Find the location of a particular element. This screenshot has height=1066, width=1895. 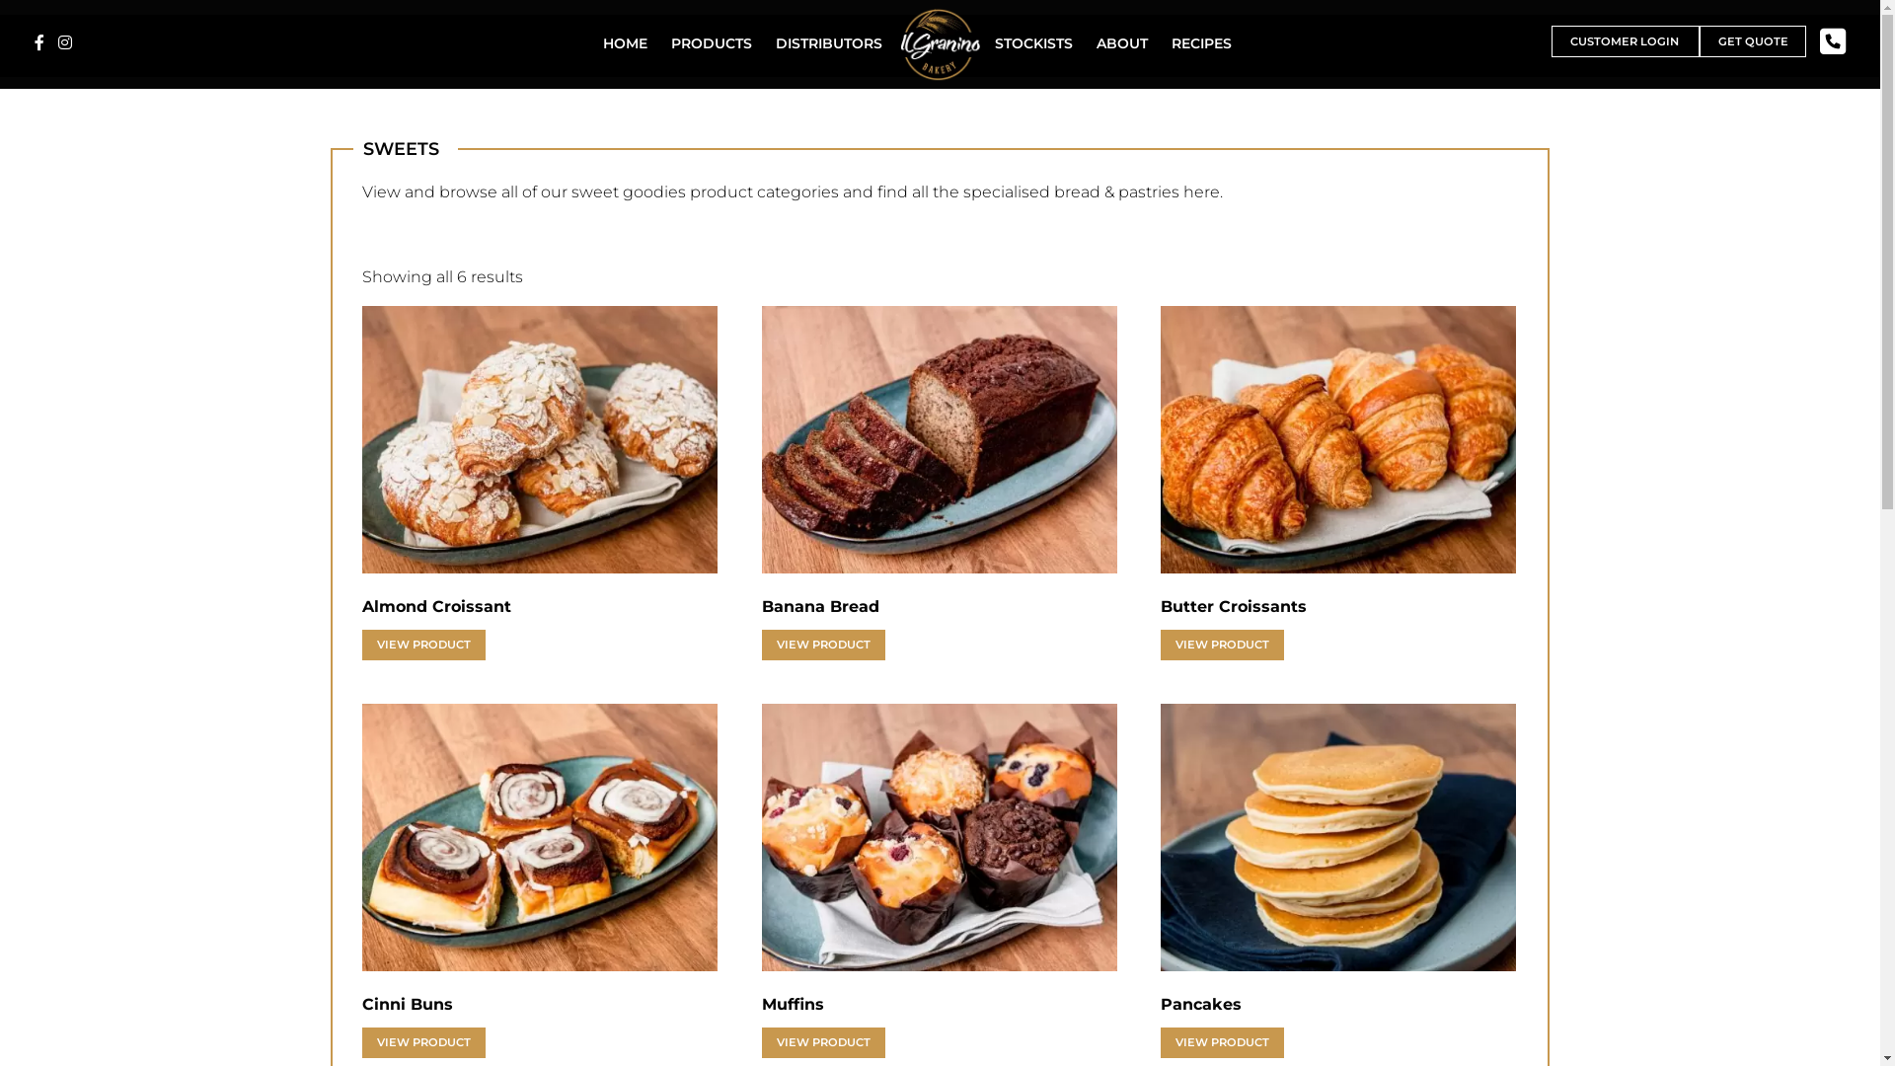

VIEW PRODUCT is located at coordinates (1222, 646).